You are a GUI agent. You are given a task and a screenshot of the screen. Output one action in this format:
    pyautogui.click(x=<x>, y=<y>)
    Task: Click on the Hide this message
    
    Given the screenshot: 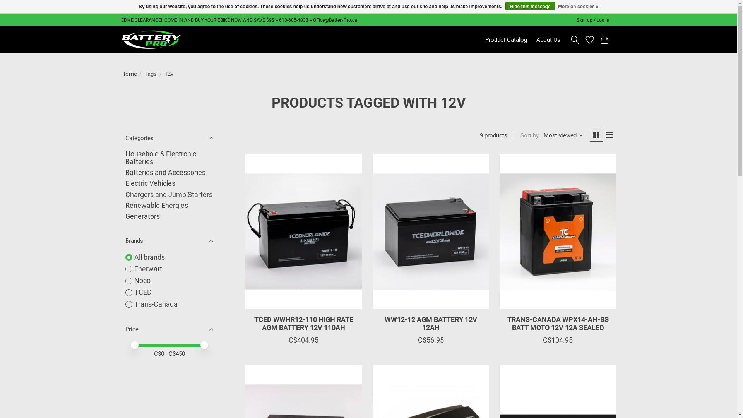 What is the action you would take?
    pyautogui.click(x=530, y=6)
    